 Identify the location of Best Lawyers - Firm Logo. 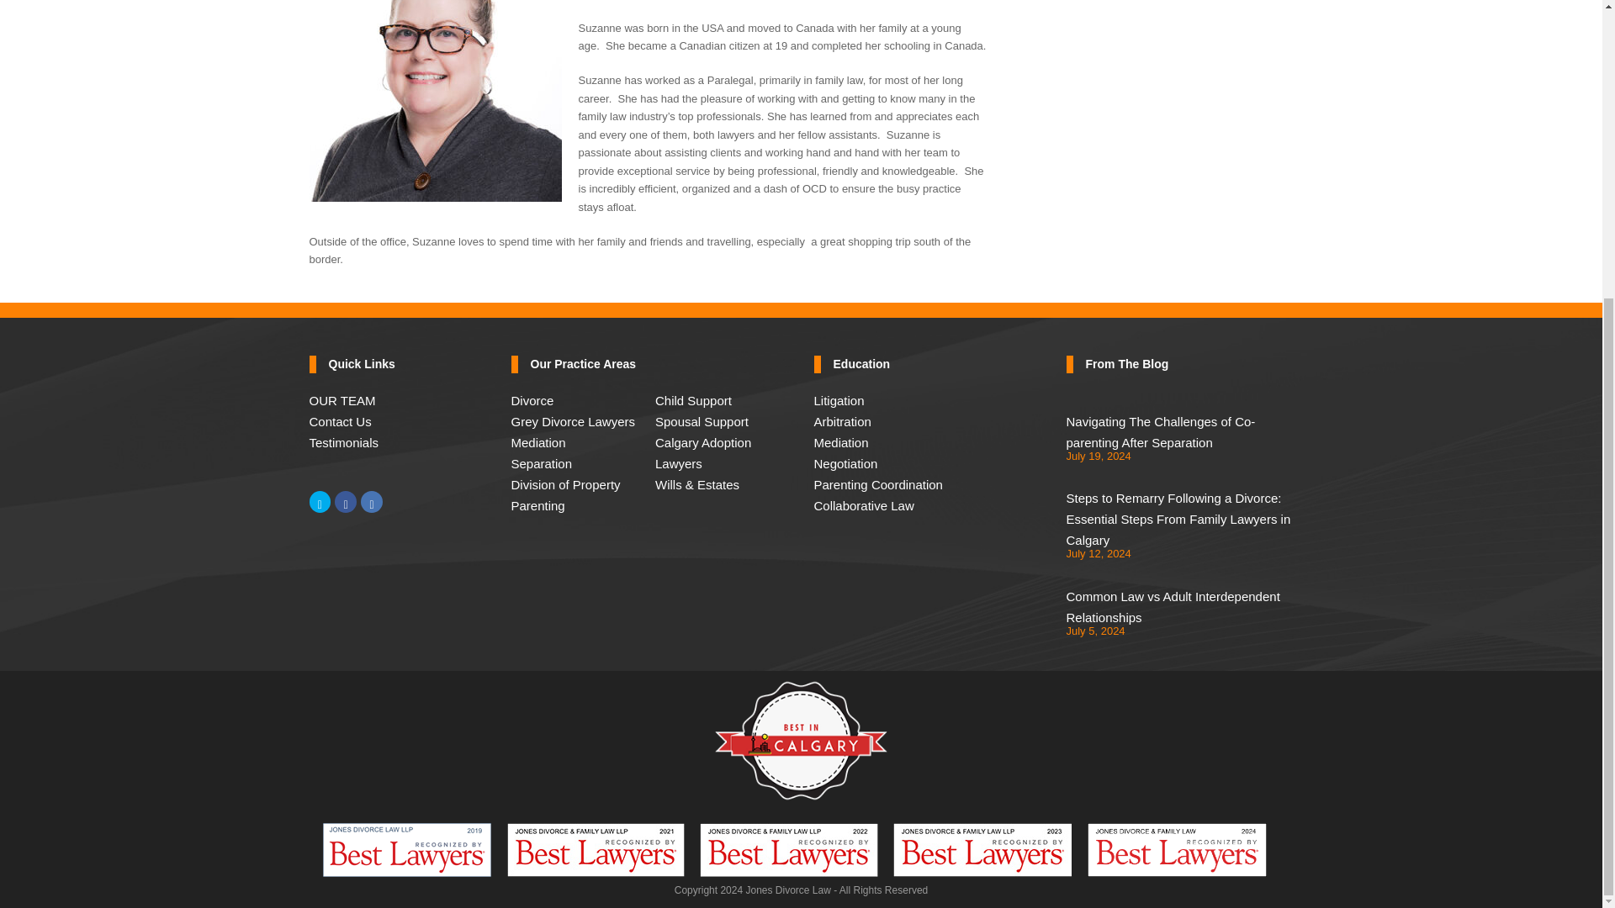
(1176, 849).